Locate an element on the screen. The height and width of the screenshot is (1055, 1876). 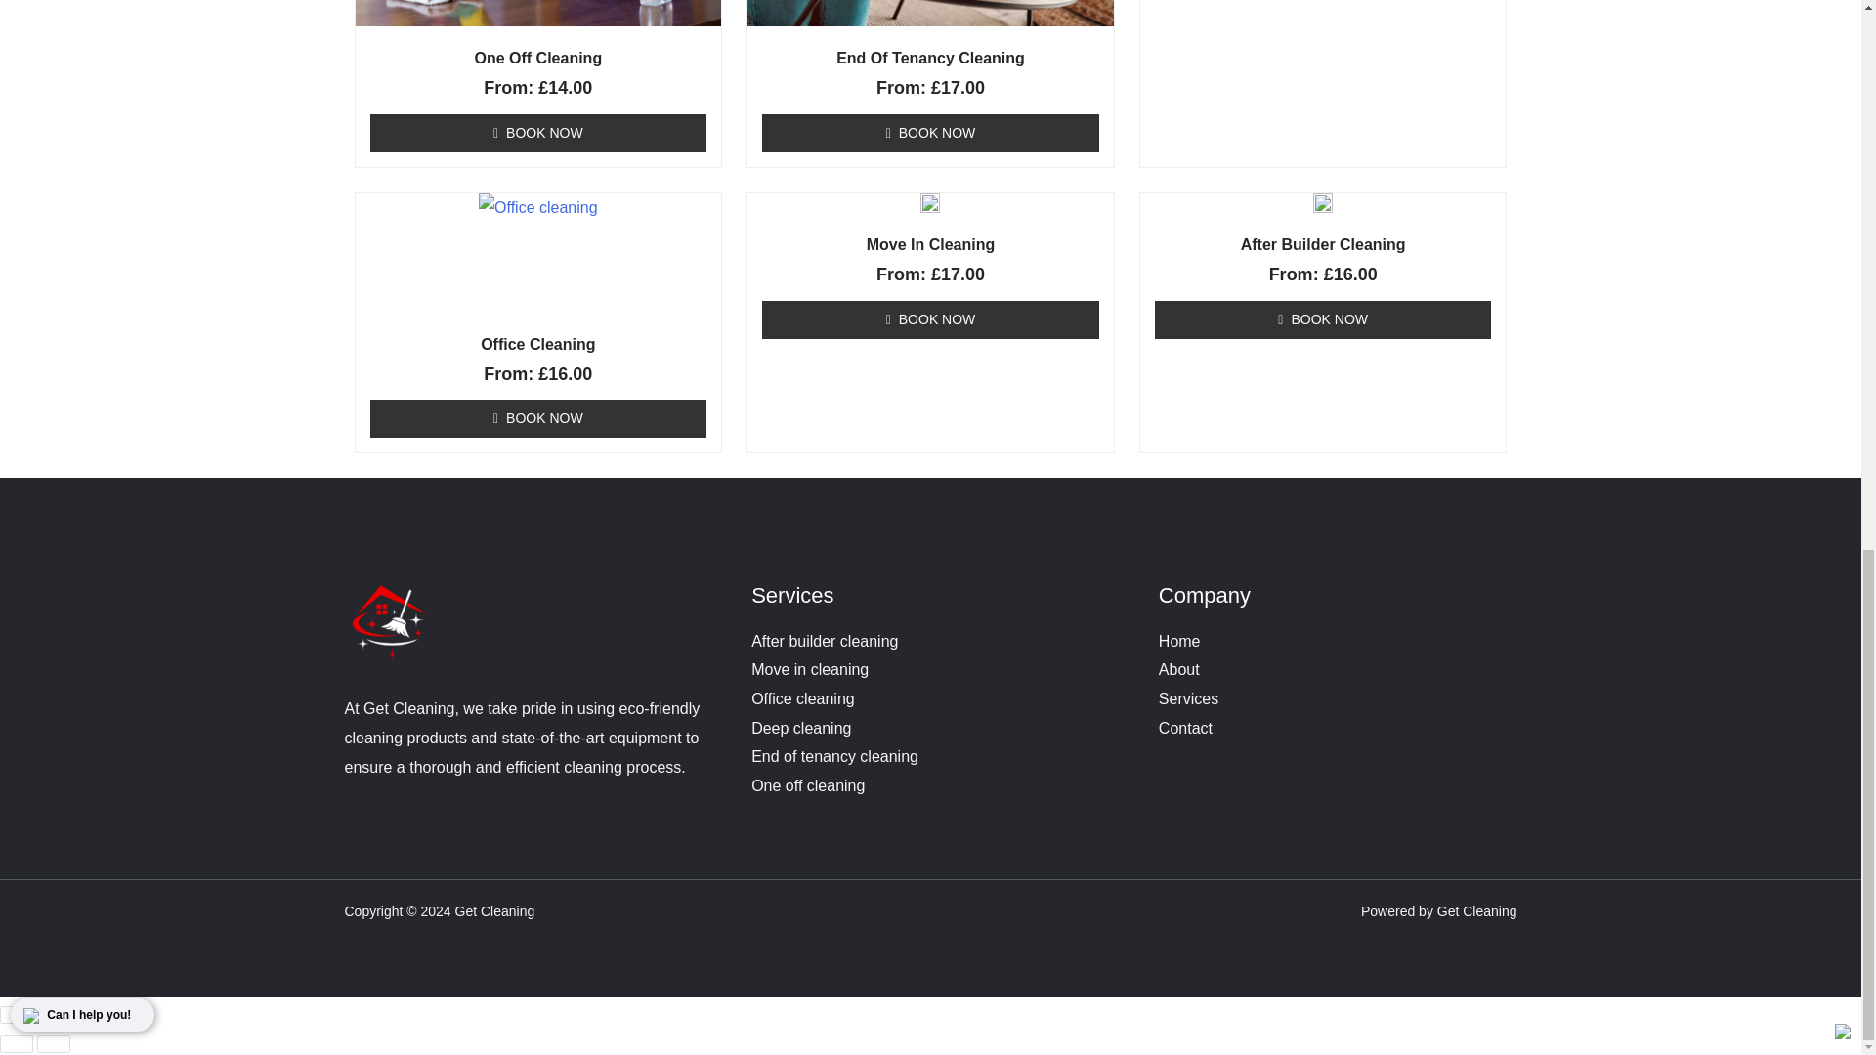
Move in cleaning is located at coordinates (809, 727).